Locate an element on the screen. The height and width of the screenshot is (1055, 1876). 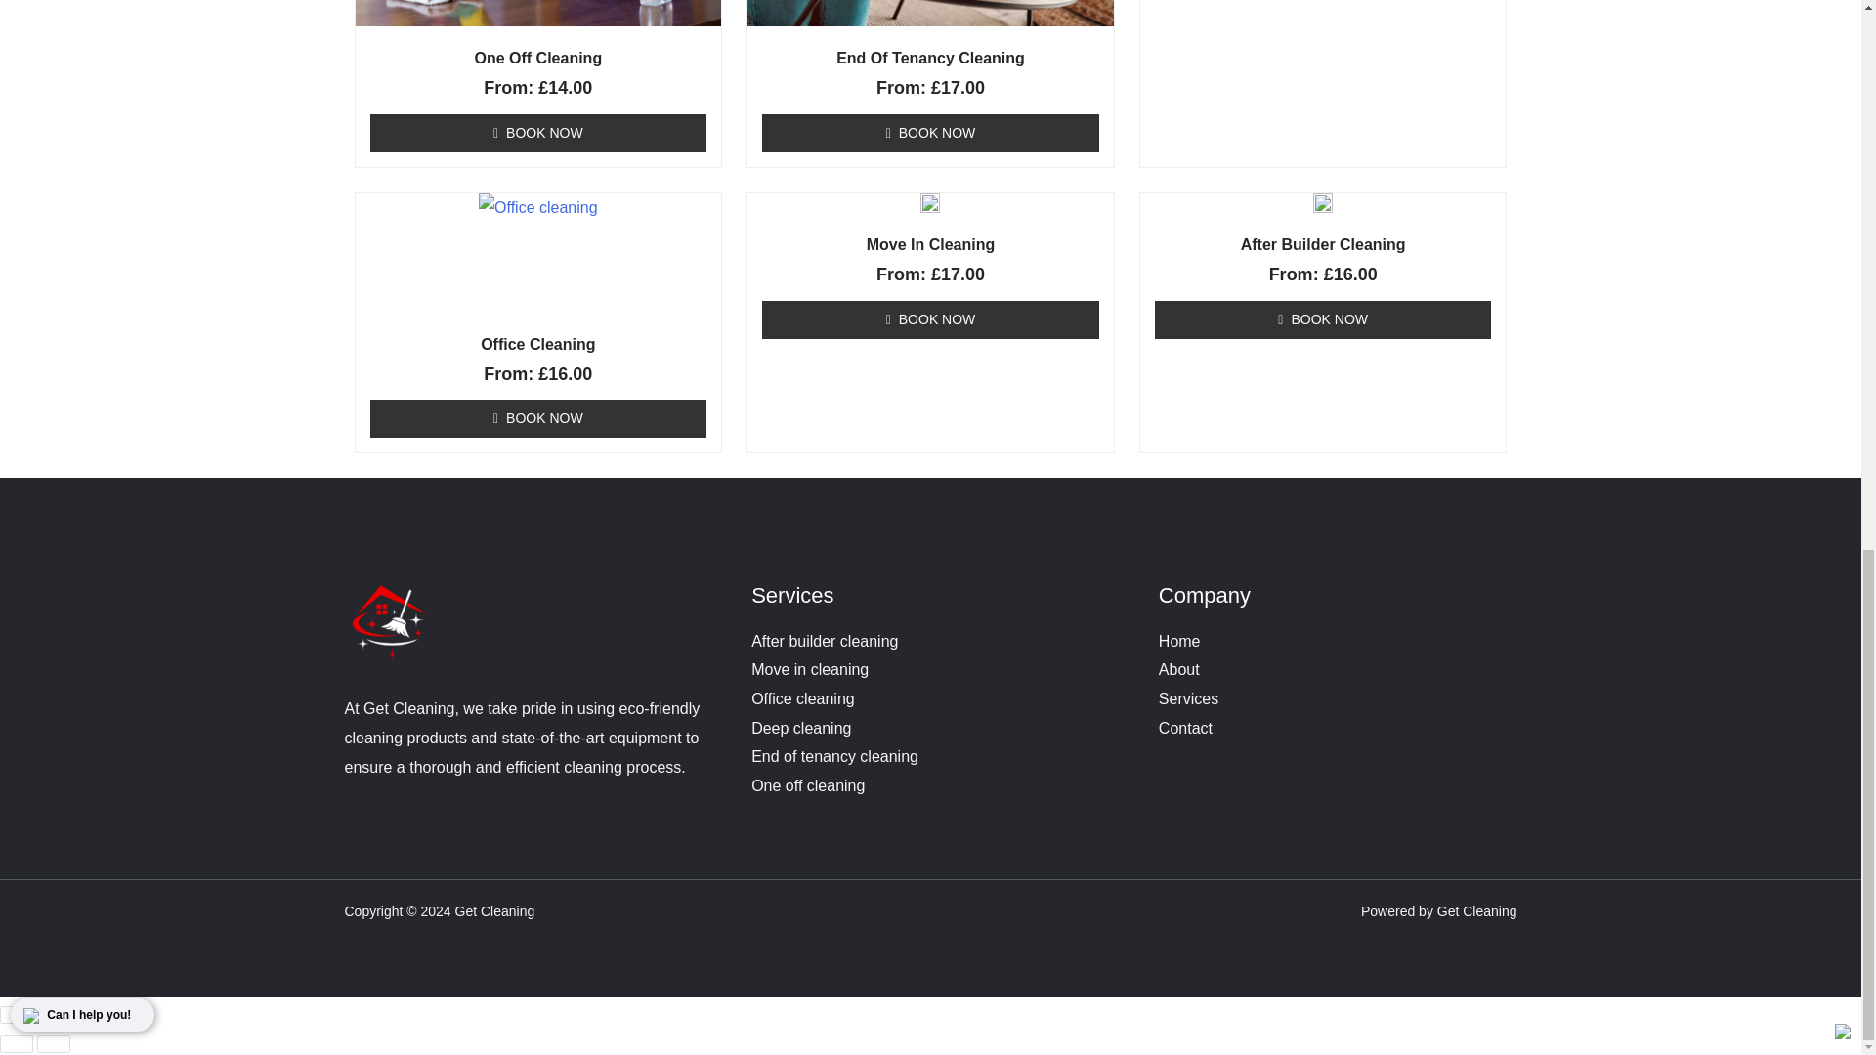
Move in cleaning is located at coordinates (809, 727).